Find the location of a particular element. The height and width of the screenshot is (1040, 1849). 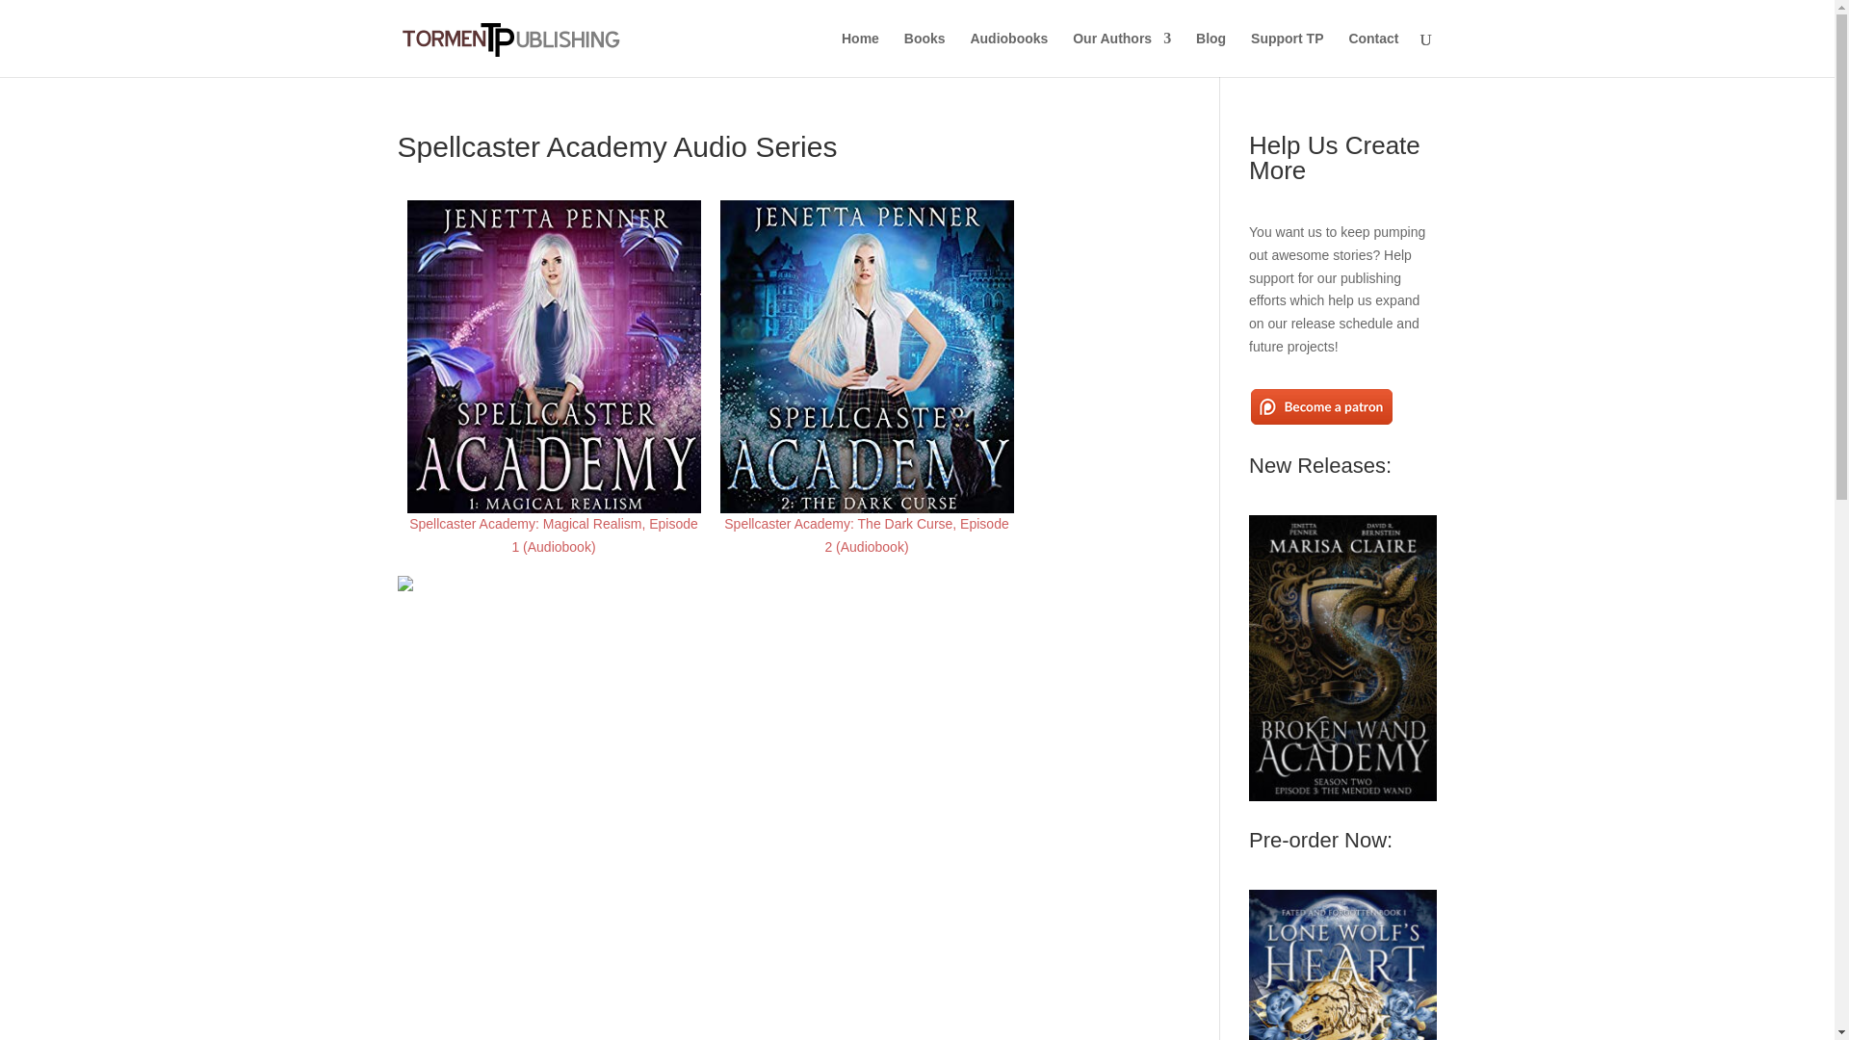

Contact is located at coordinates (1372, 54).